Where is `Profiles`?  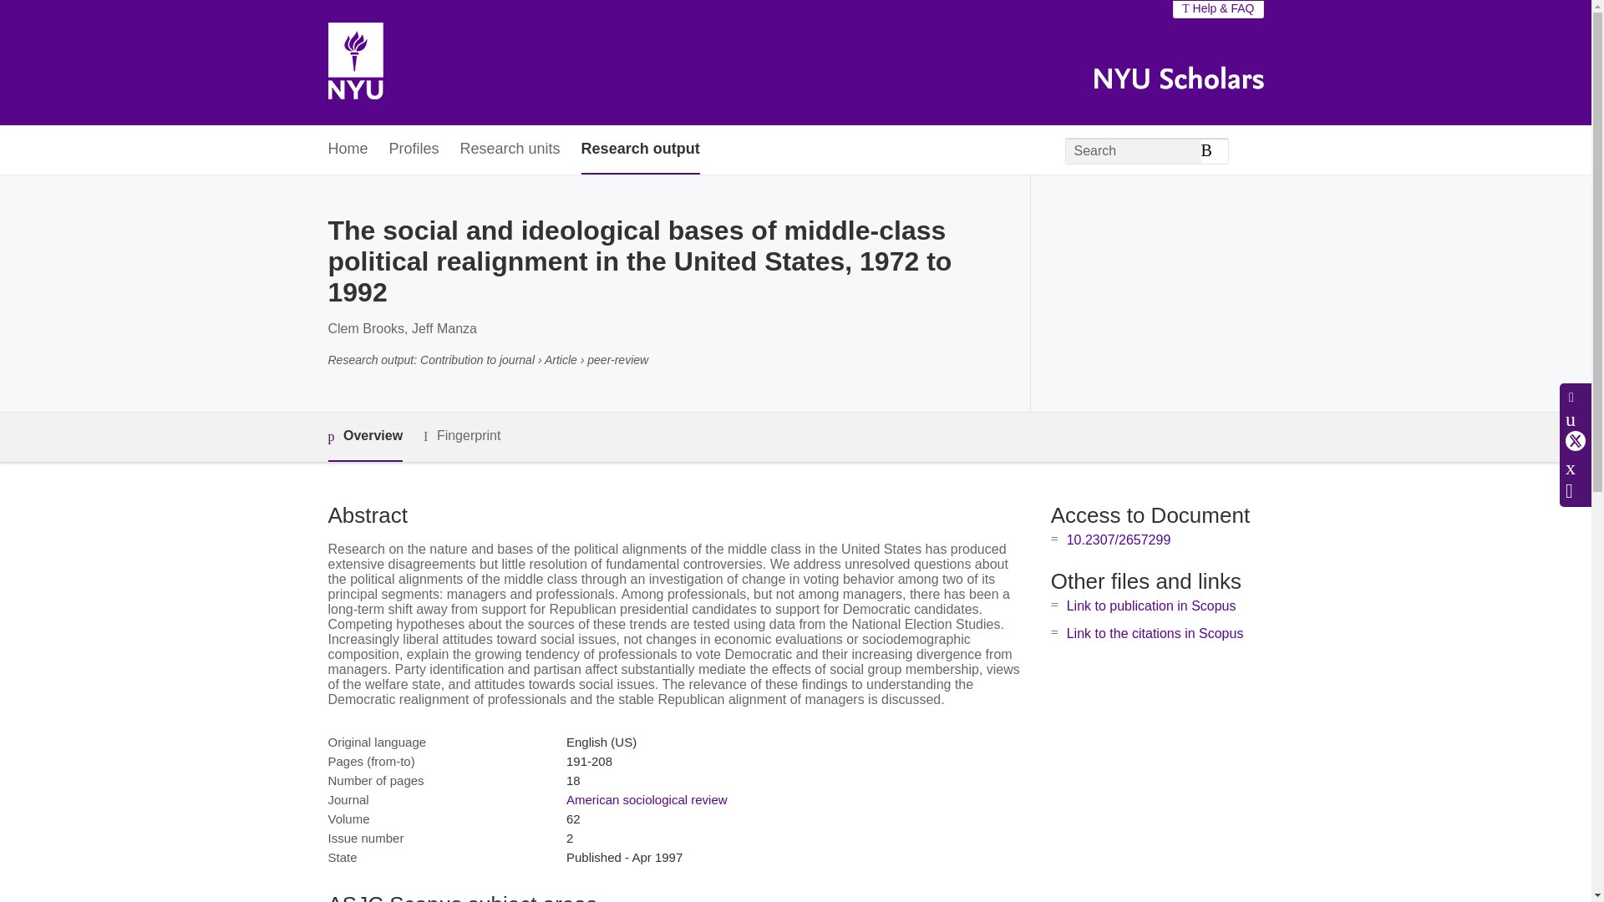 Profiles is located at coordinates (414, 150).